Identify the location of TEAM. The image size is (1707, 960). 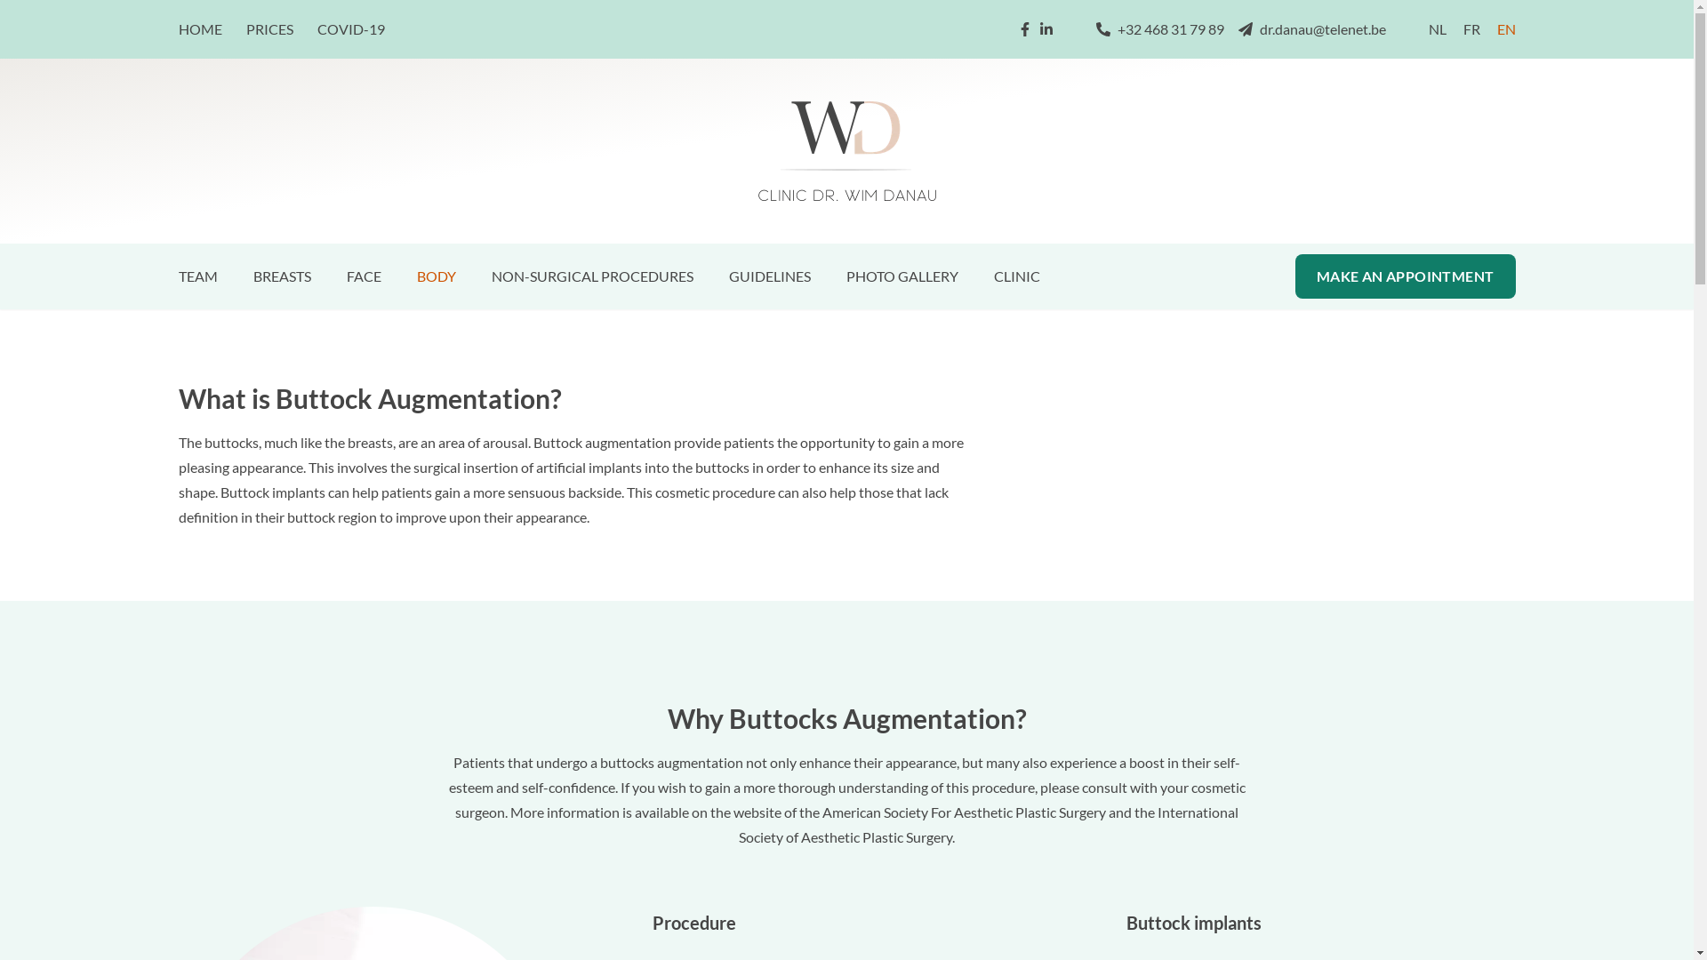
(197, 276).